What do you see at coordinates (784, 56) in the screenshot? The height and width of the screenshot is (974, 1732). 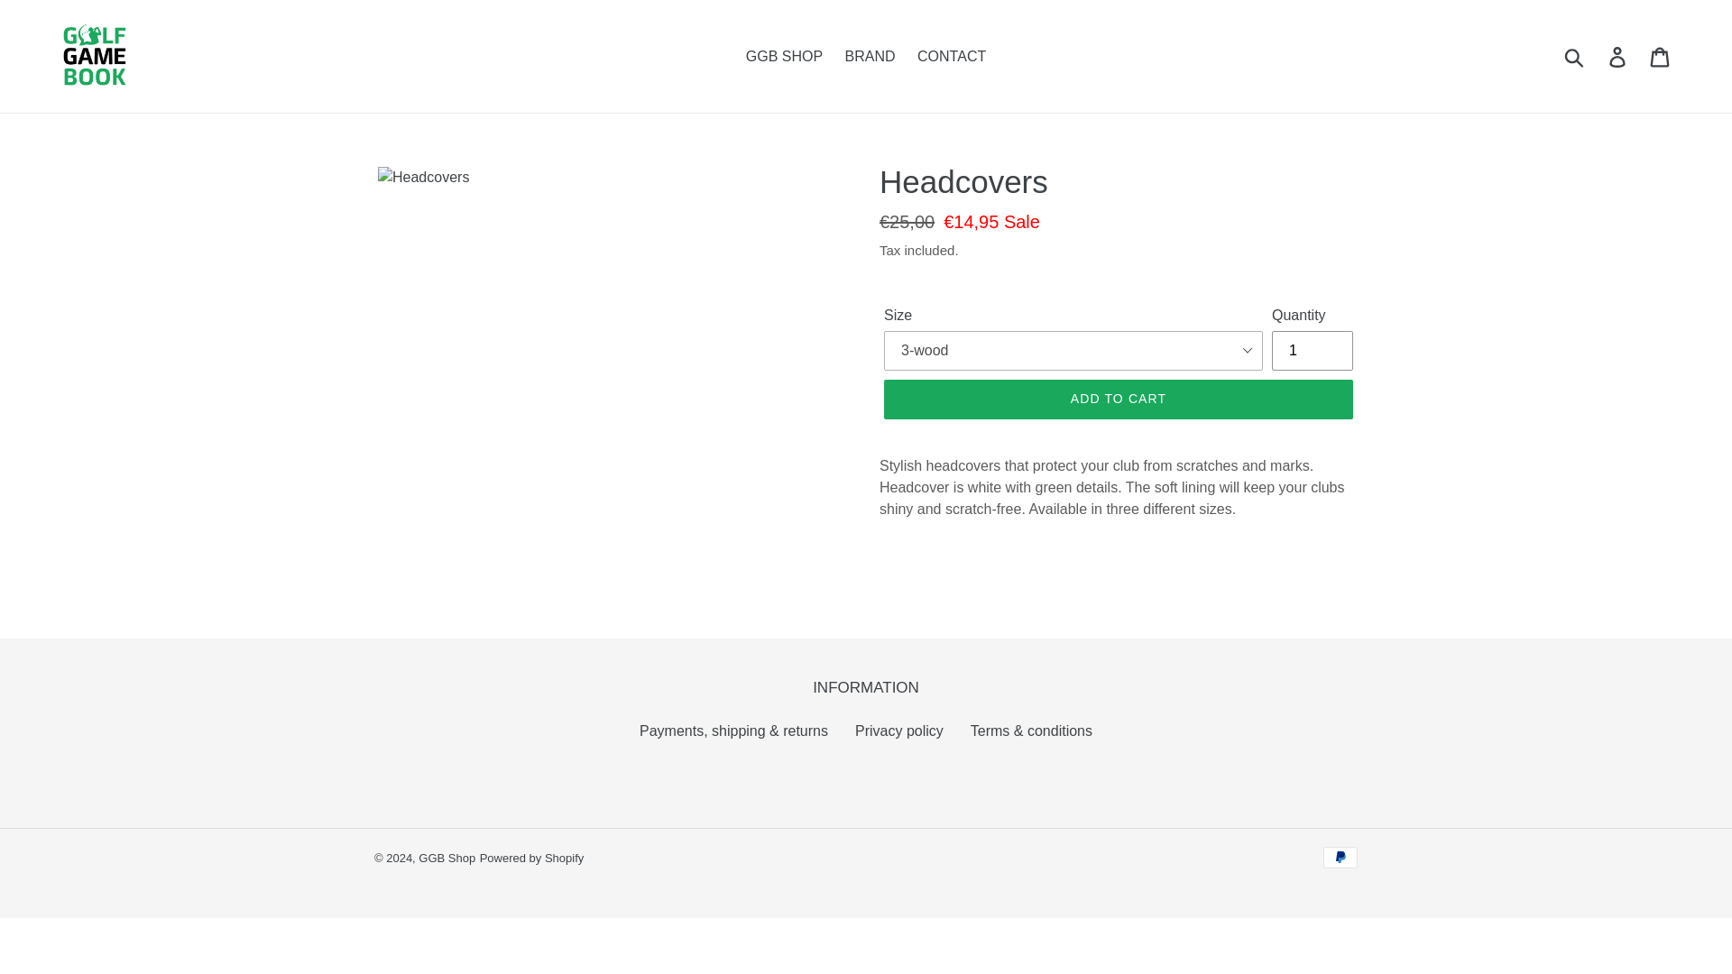 I see `GGB SHOP` at bounding box center [784, 56].